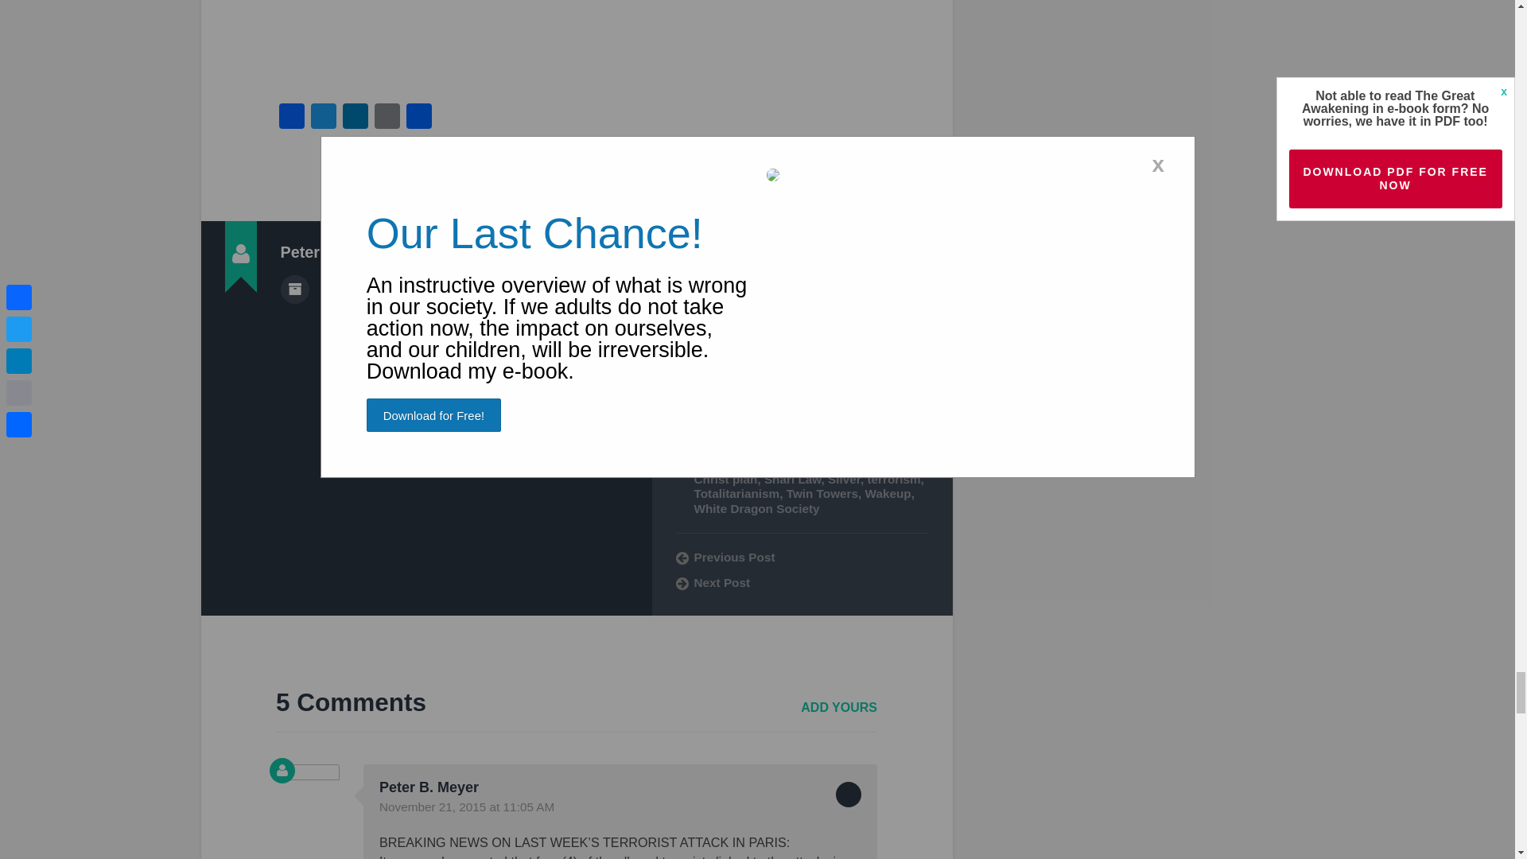 The height and width of the screenshot is (859, 1527). What do you see at coordinates (292, 118) in the screenshot?
I see `Facebook` at bounding box center [292, 118].